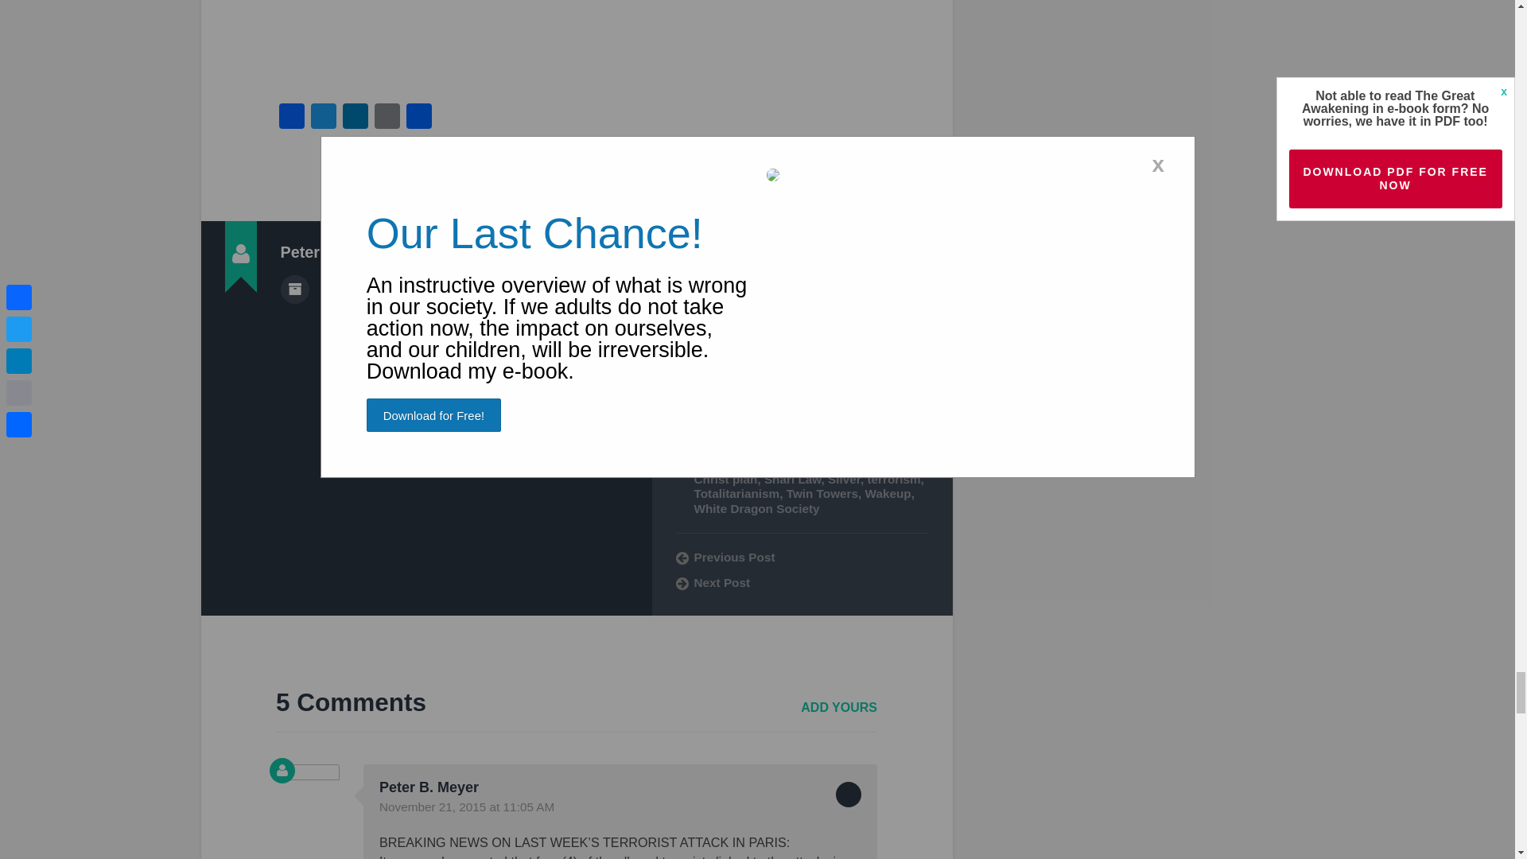 The height and width of the screenshot is (859, 1527). What do you see at coordinates (292, 118) in the screenshot?
I see `Facebook` at bounding box center [292, 118].